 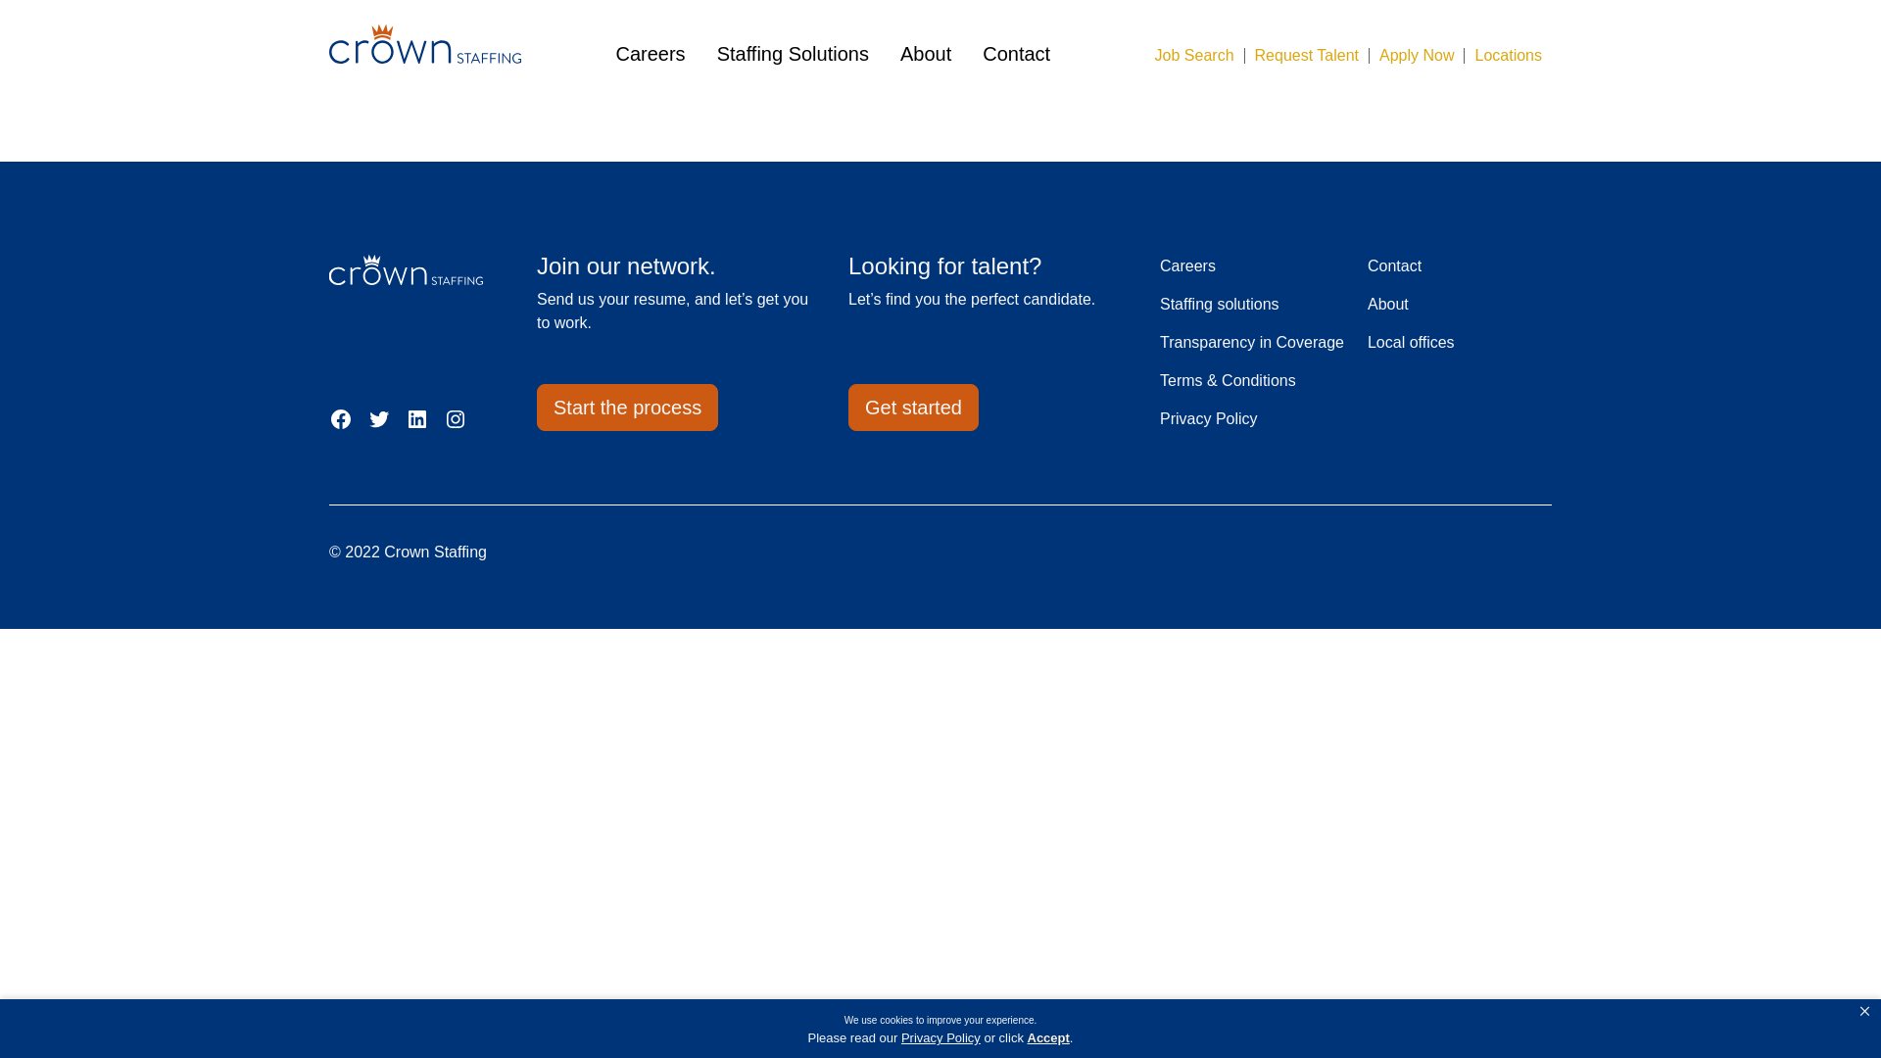 What do you see at coordinates (627, 408) in the screenshot?
I see `Start the process` at bounding box center [627, 408].